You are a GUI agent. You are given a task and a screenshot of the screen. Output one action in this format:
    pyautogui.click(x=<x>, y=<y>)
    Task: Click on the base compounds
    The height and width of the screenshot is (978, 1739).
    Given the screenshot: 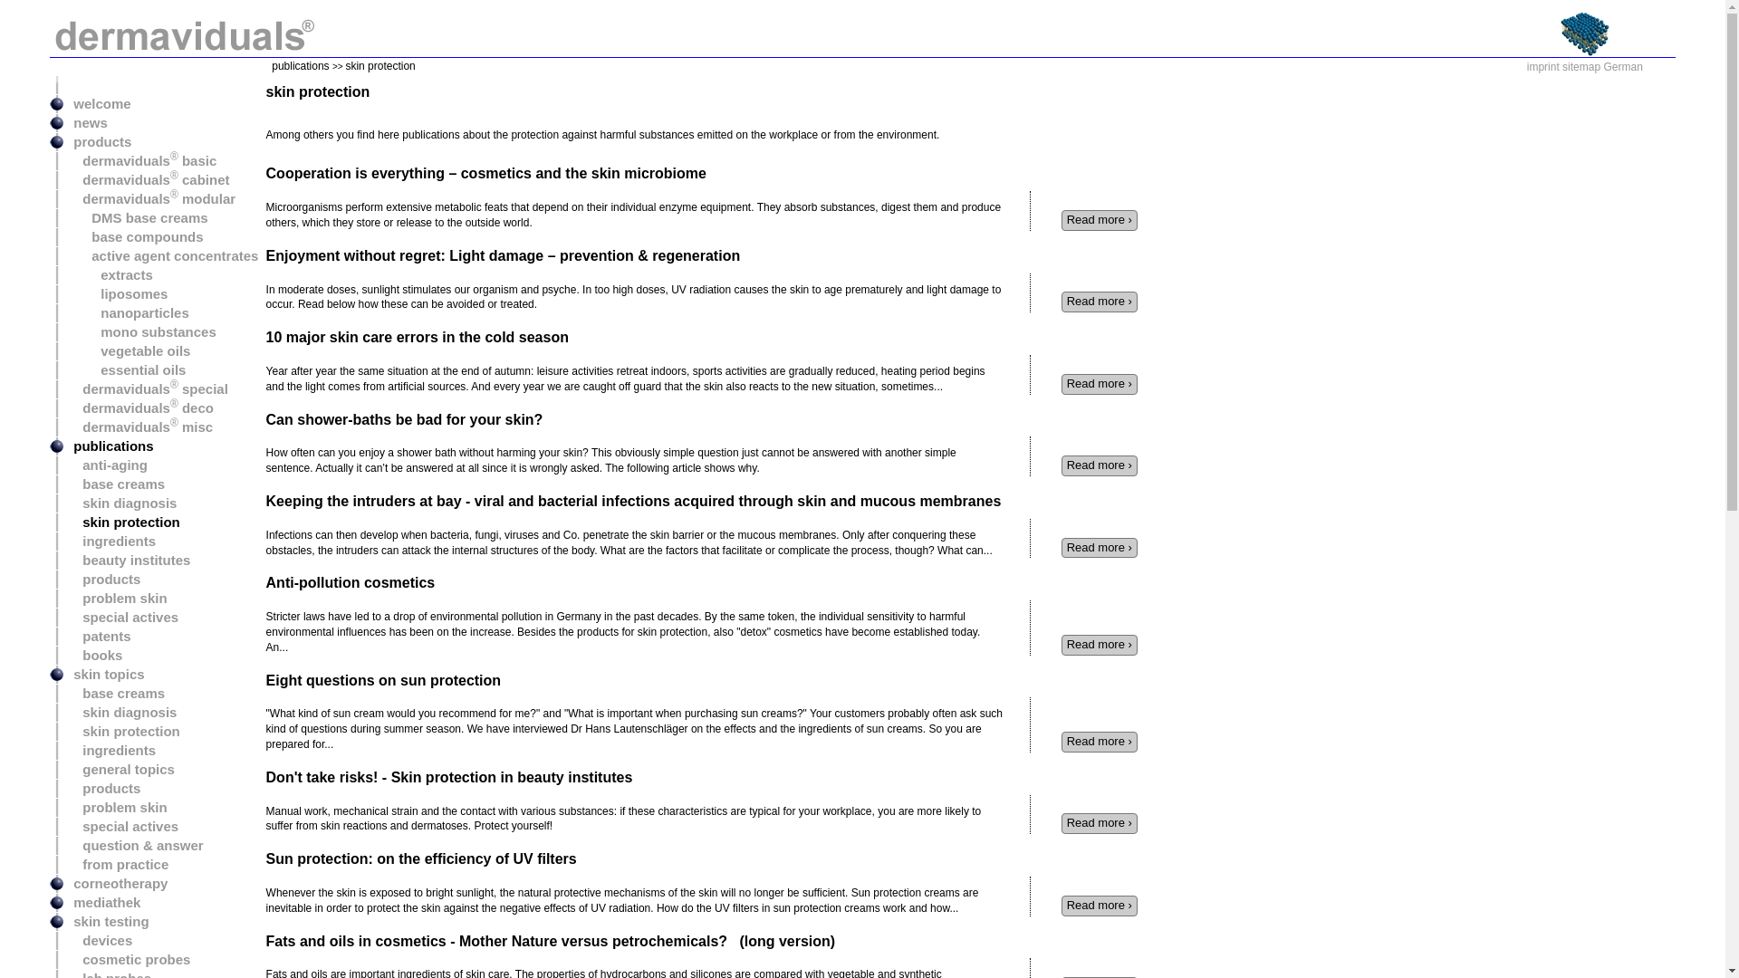 What is the action you would take?
    pyautogui.click(x=134, y=236)
    